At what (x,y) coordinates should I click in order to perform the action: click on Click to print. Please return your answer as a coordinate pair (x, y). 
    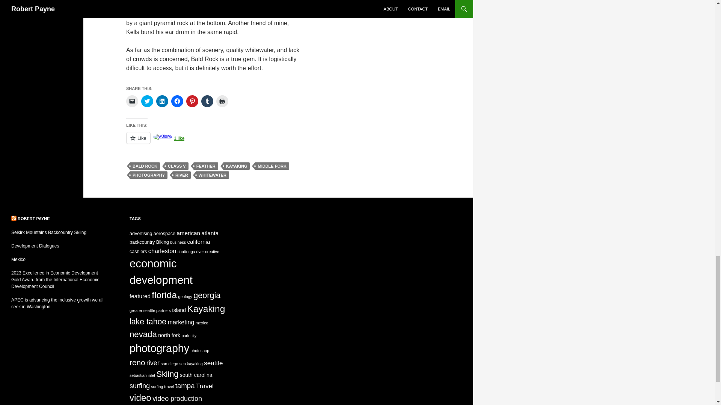
    Looking at the image, I should click on (222, 101).